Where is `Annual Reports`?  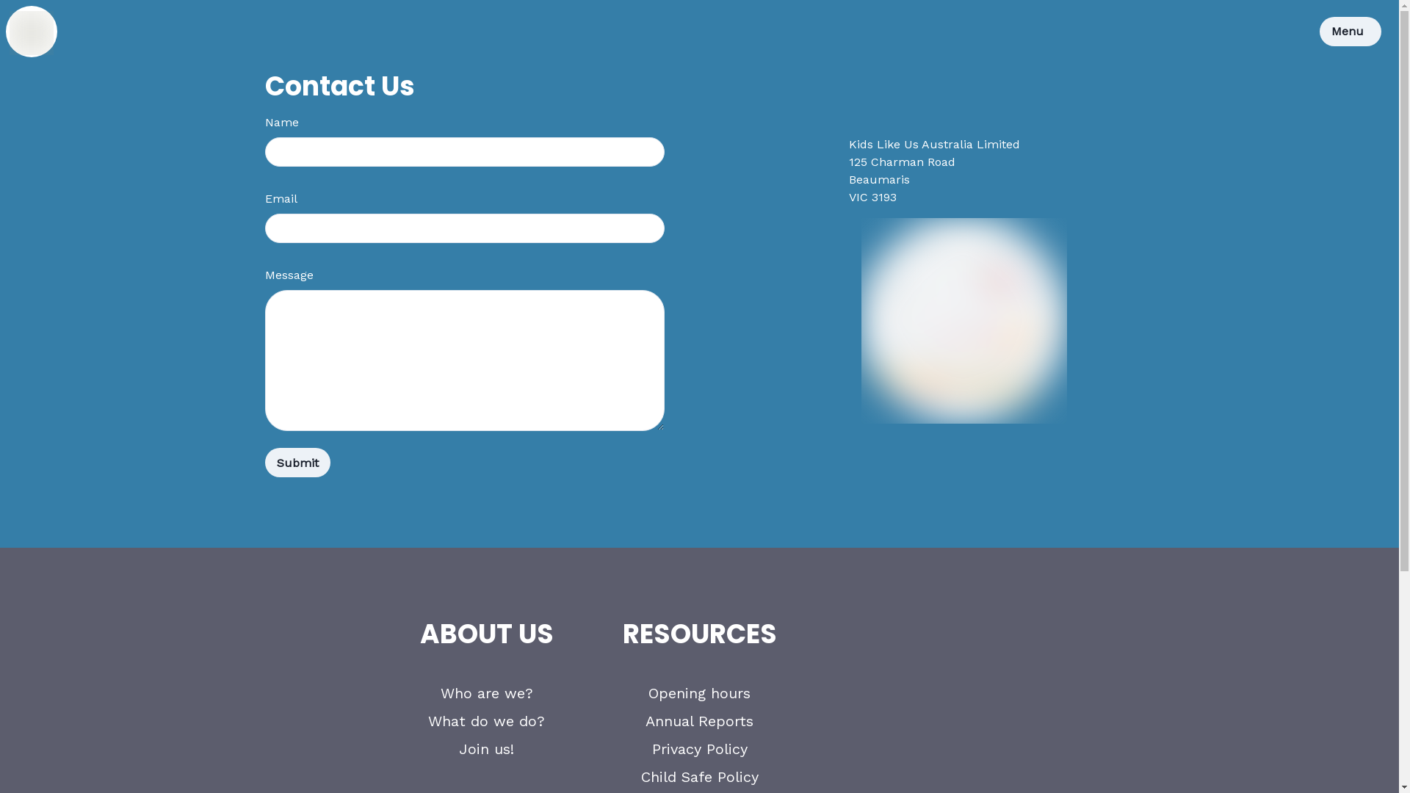 Annual Reports is located at coordinates (699, 721).